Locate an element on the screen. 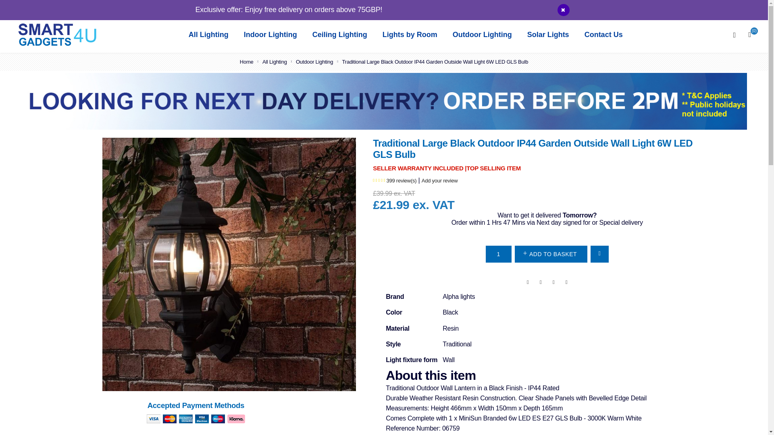  Contact Us is located at coordinates (604, 35).